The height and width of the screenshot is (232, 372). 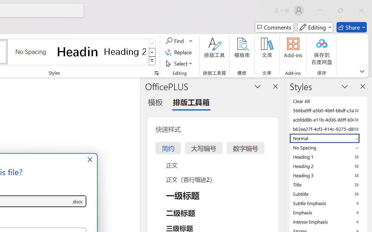 I want to click on Row up, so click(x=152, y=43).